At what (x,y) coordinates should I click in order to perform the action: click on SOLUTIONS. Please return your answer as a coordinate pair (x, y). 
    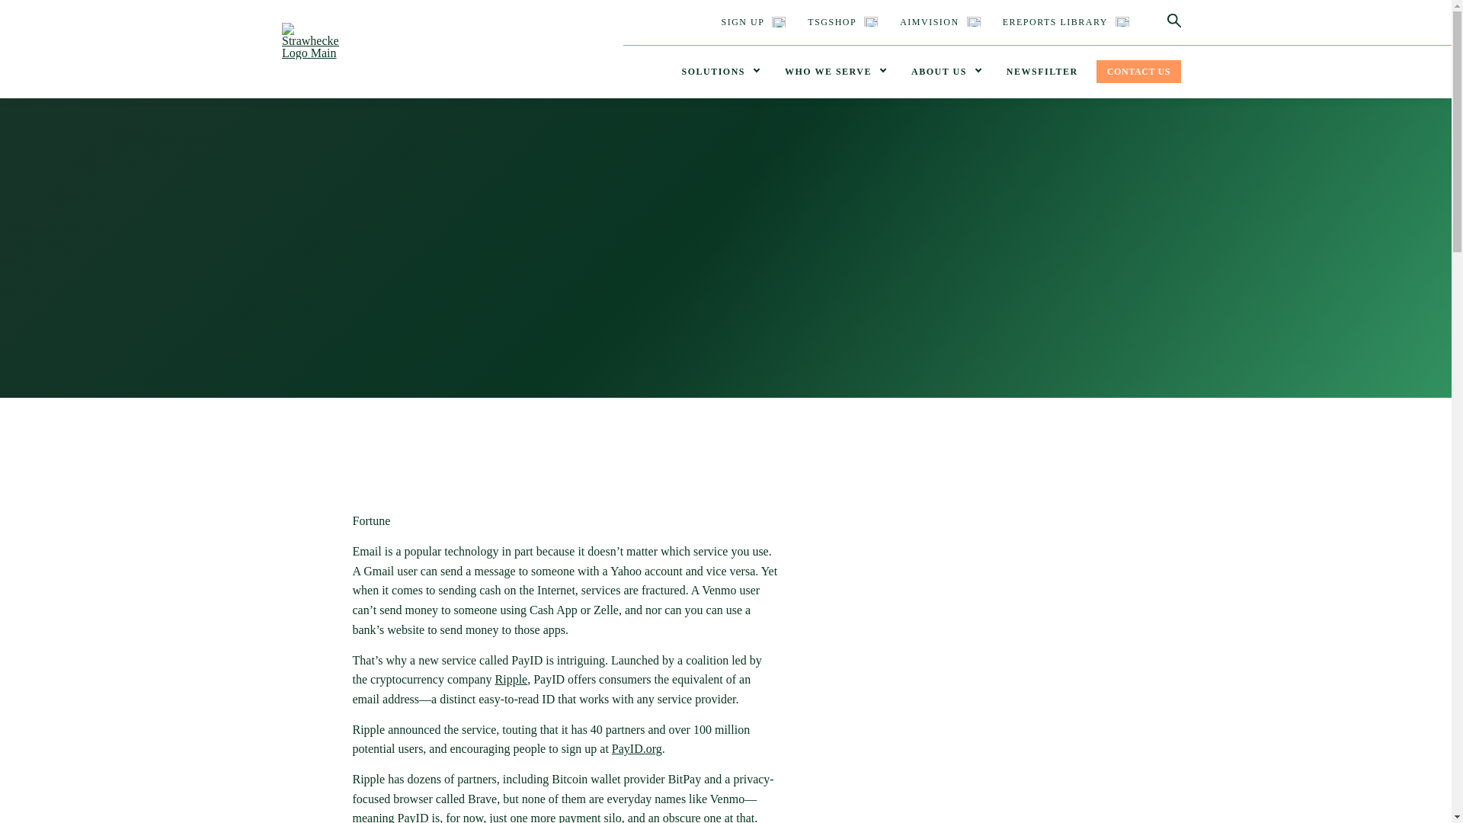
    Looking at the image, I should click on (719, 72).